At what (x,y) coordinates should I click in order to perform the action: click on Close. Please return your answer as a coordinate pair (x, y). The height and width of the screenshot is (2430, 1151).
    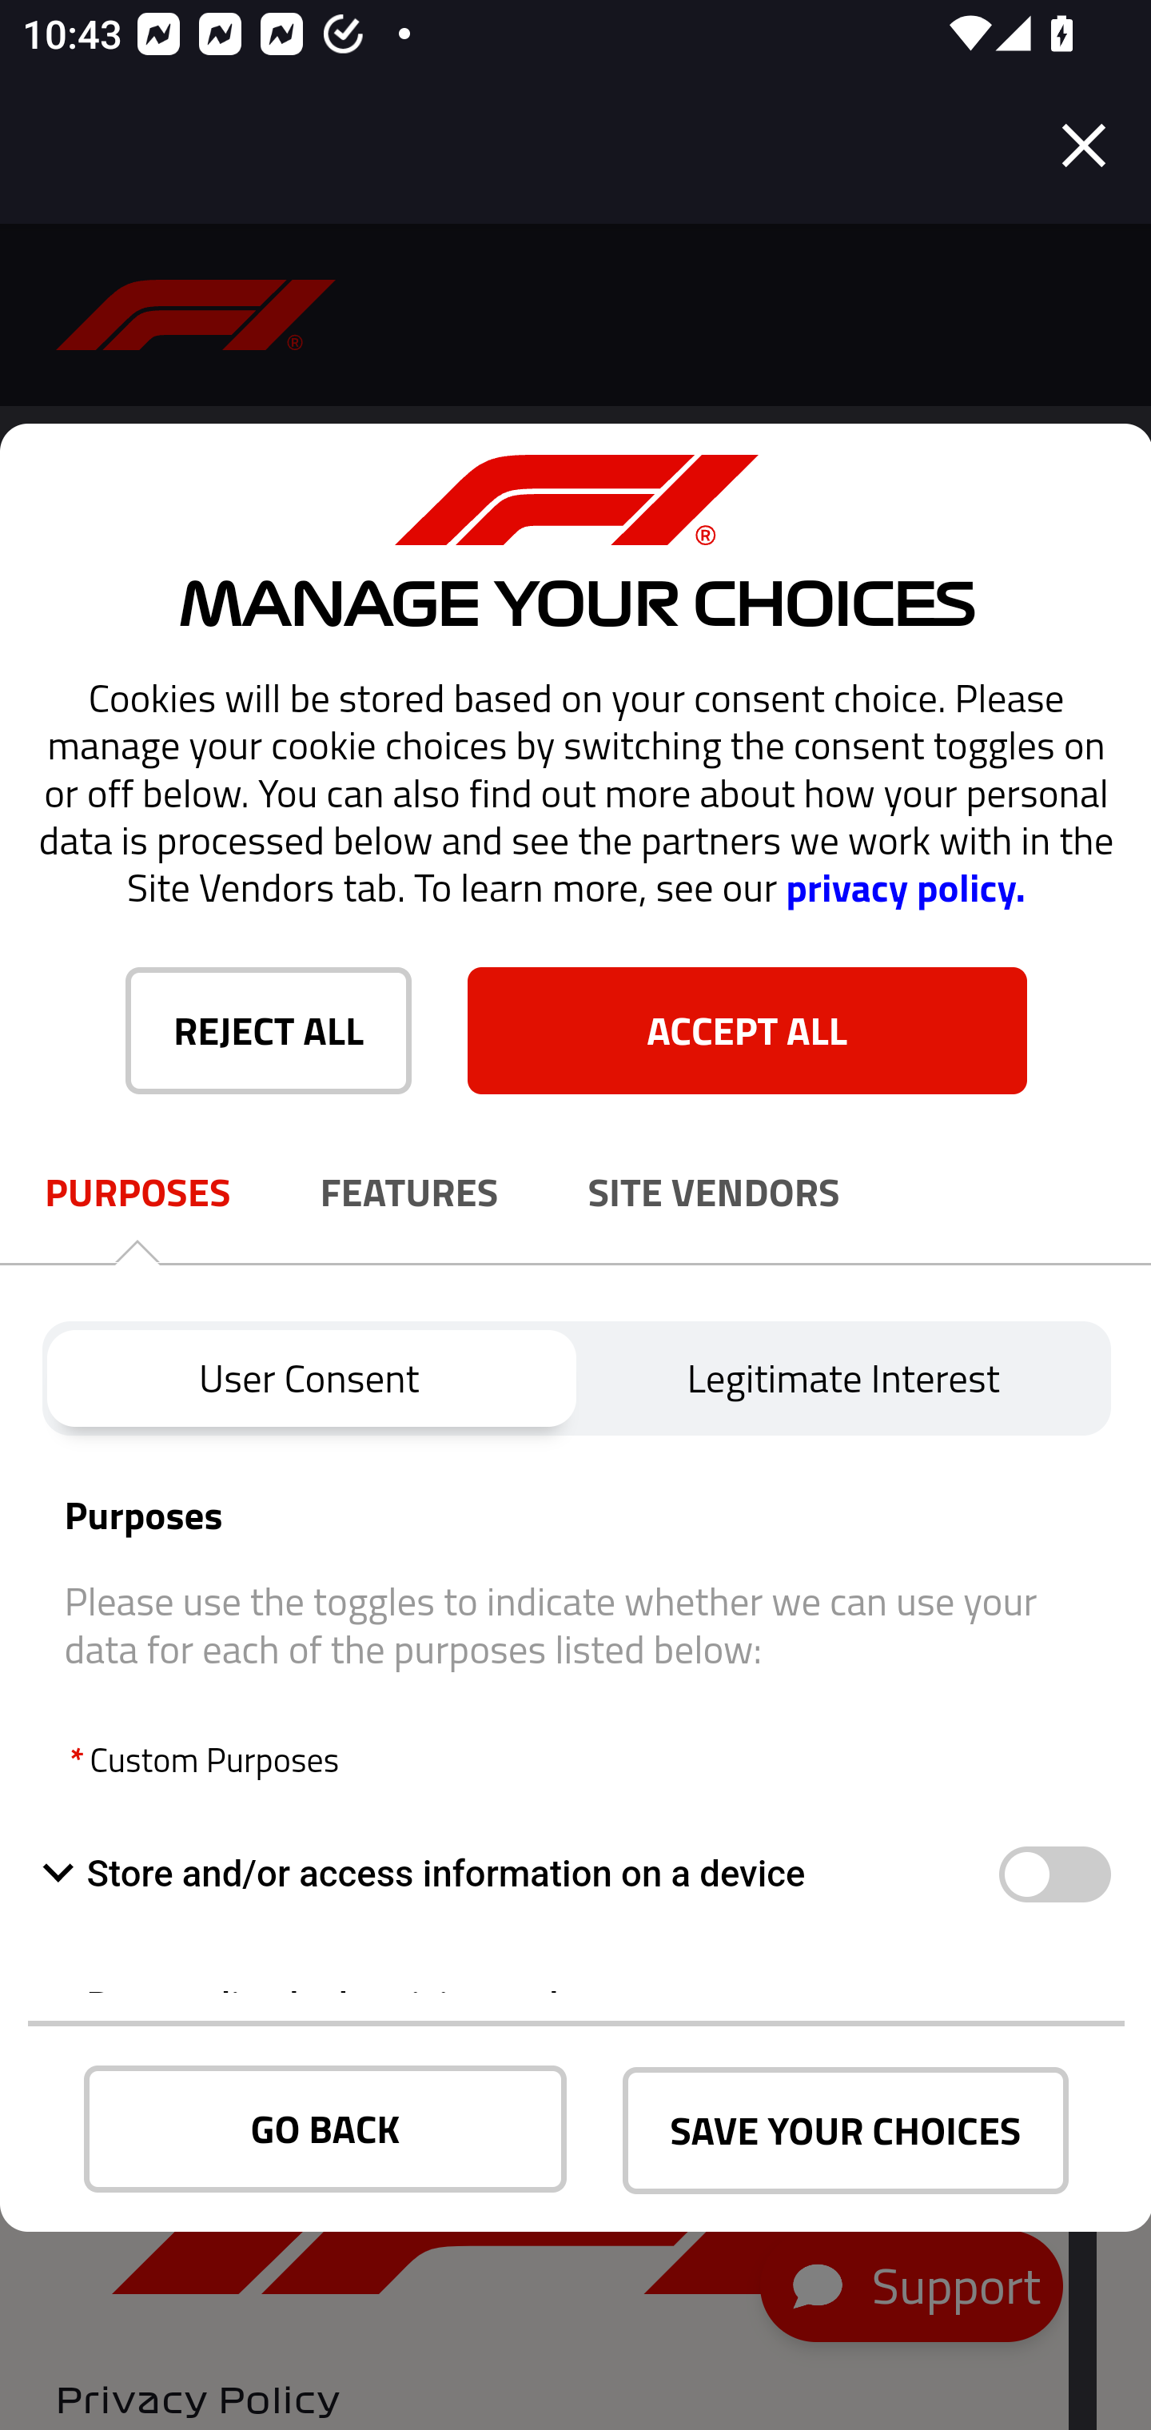
    Looking at the image, I should click on (1084, 145).